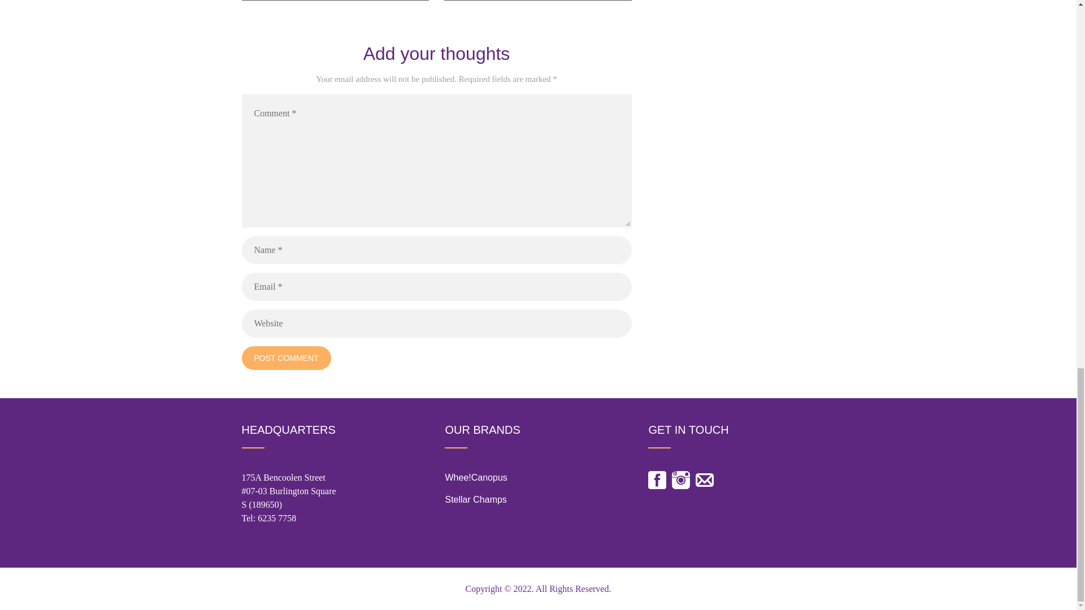 The image size is (1085, 610). I want to click on  Instagram, so click(680, 480).